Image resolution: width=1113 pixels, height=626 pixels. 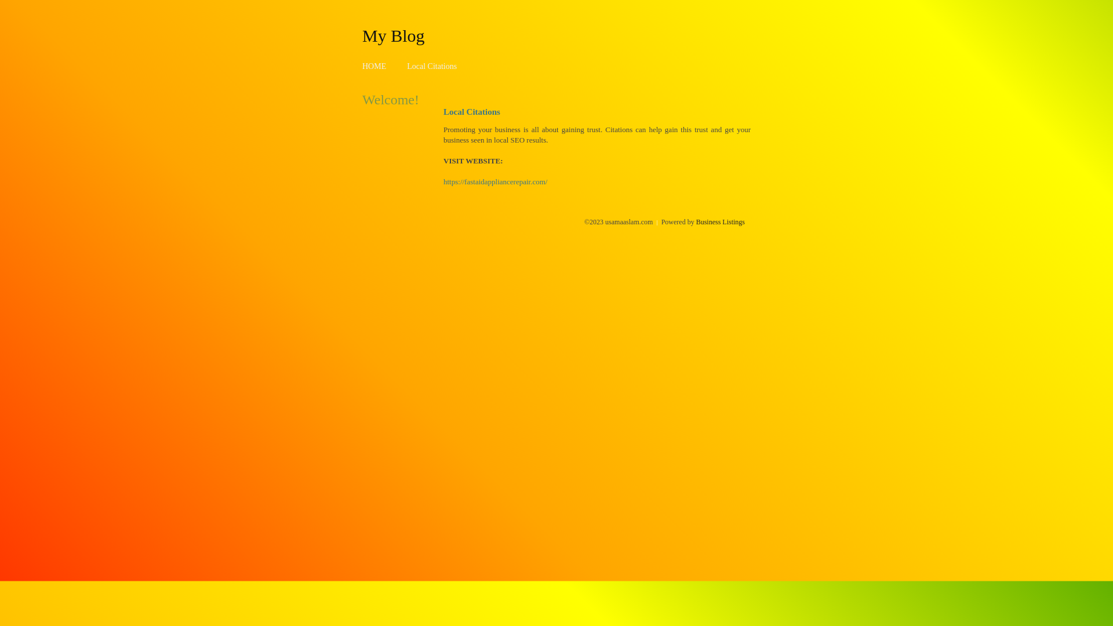 What do you see at coordinates (432, 66) in the screenshot?
I see `Local Citations` at bounding box center [432, 66].